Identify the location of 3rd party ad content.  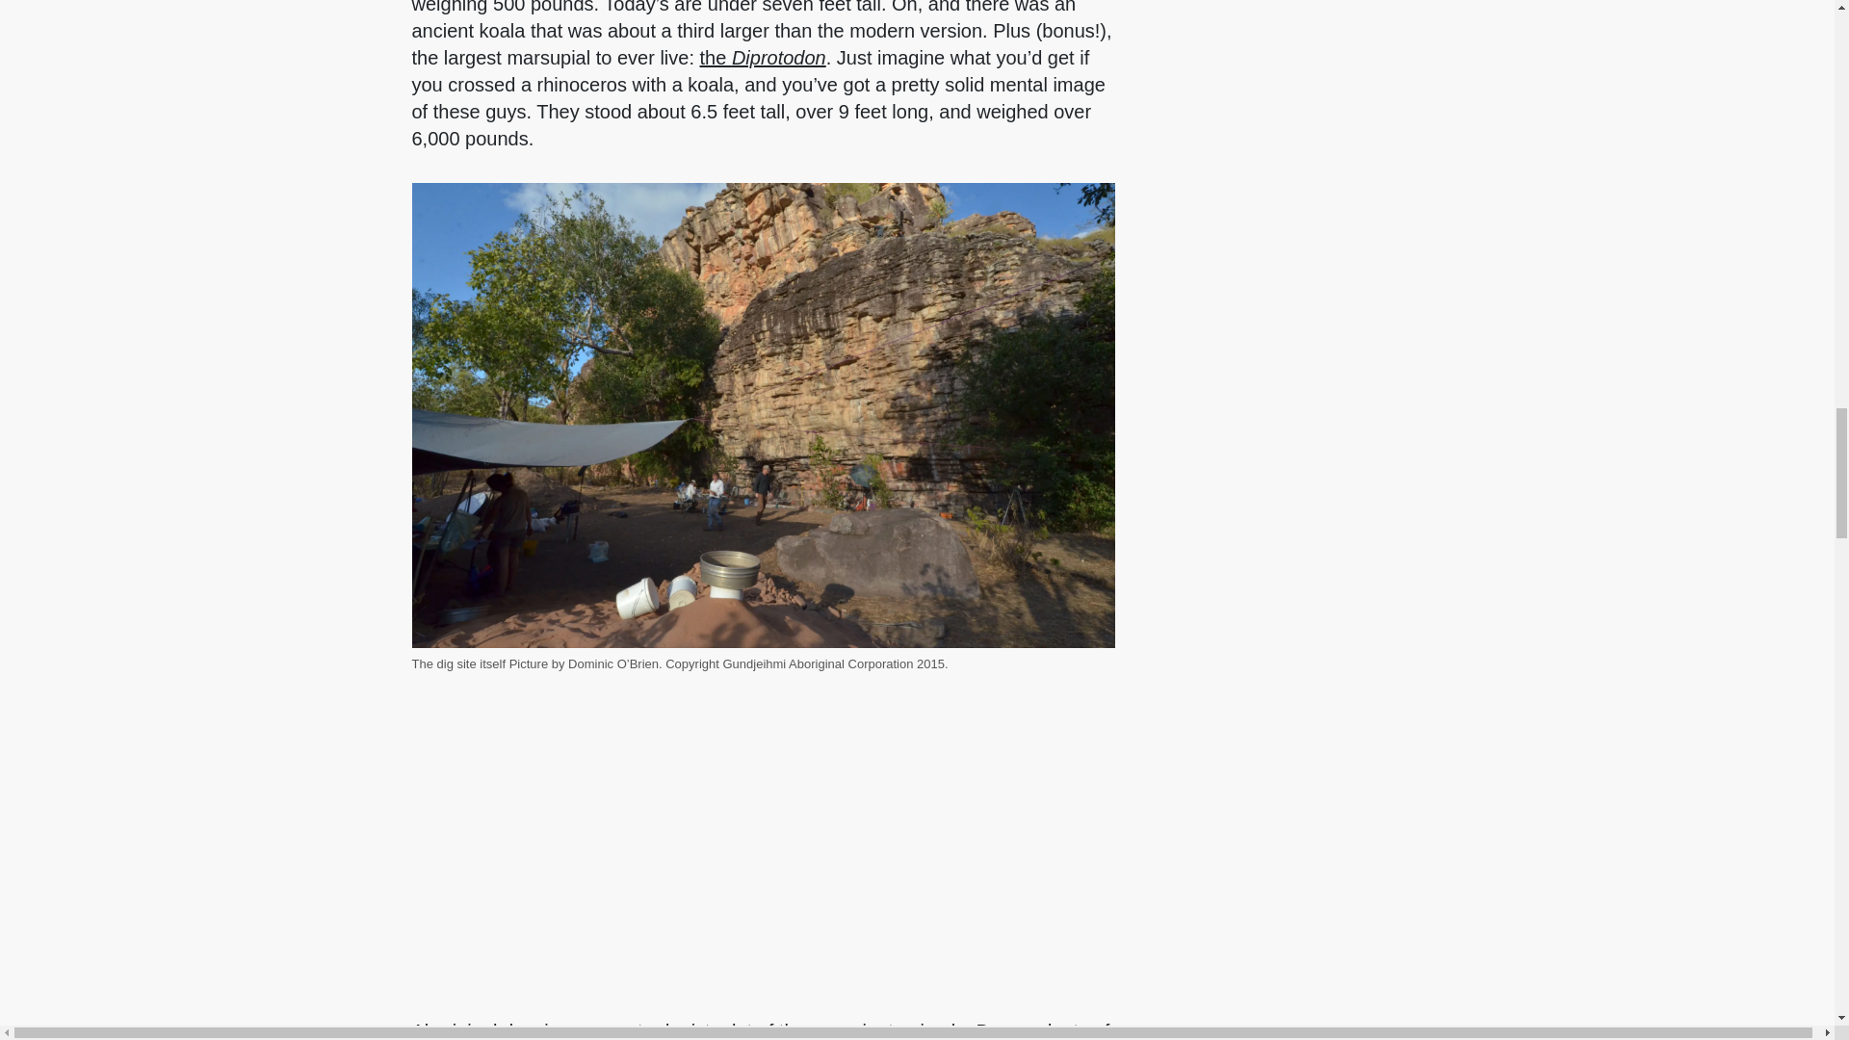
(1481, 216).